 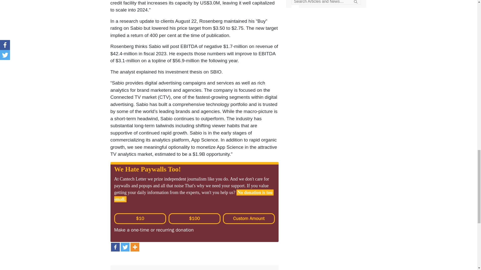 I want to click on Facebook, so click(x=115, y=247).